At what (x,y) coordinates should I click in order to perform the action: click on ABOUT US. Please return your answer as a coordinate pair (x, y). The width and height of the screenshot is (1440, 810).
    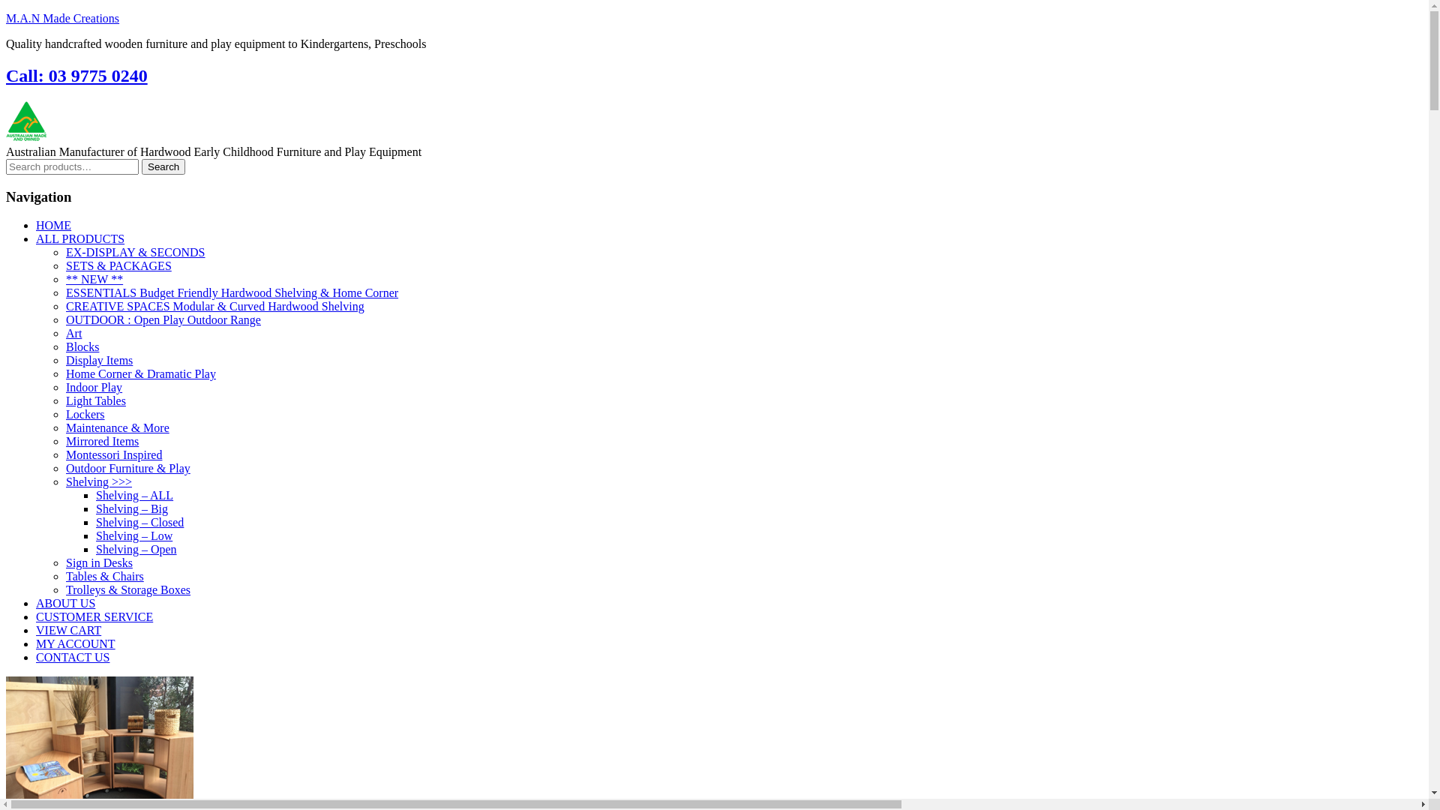
    Looking at the image, I should click on (66, 603).